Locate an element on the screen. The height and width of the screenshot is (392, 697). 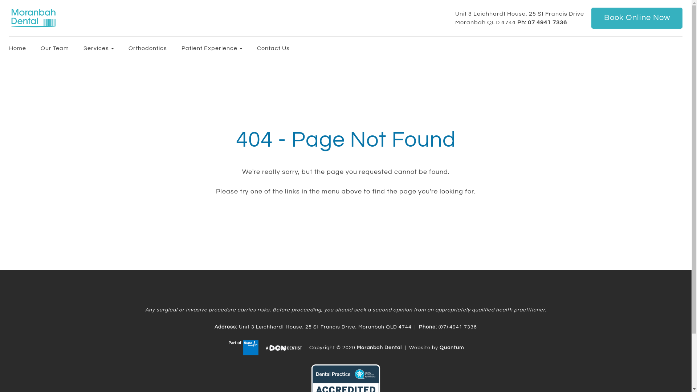
Moranbah Dental is located at coordinates (379, 348).